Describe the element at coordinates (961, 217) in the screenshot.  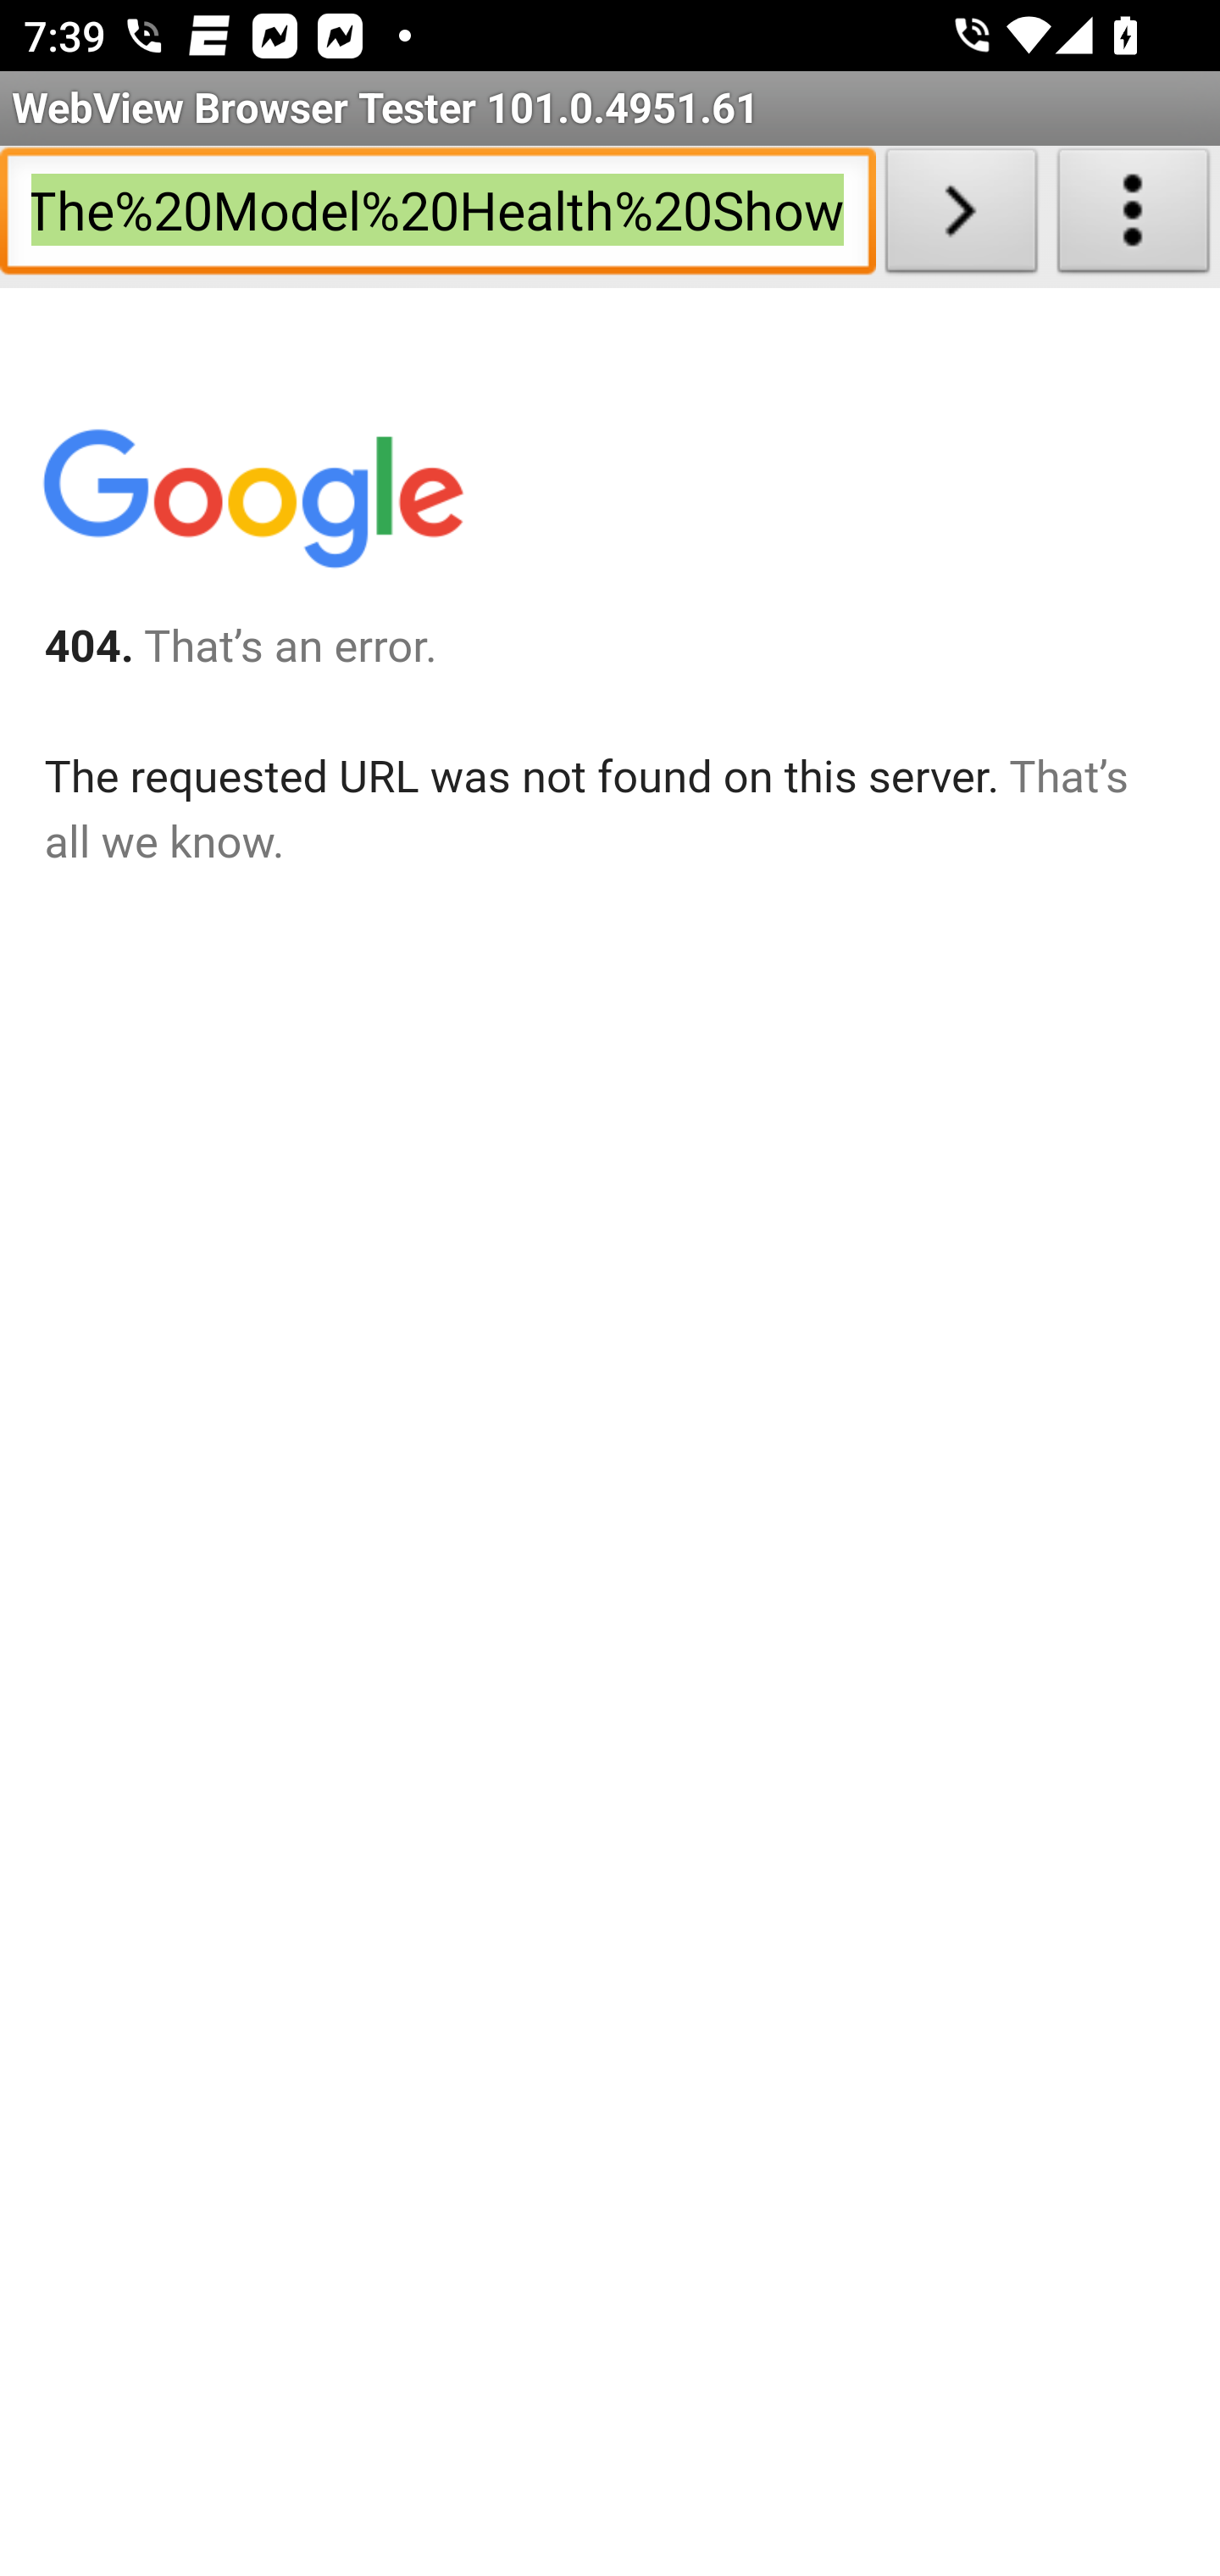
I see `Load URL` at that location.